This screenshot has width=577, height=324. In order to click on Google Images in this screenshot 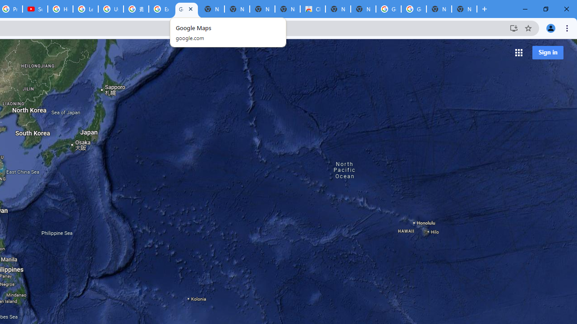, I will do `click(413, 9)`.